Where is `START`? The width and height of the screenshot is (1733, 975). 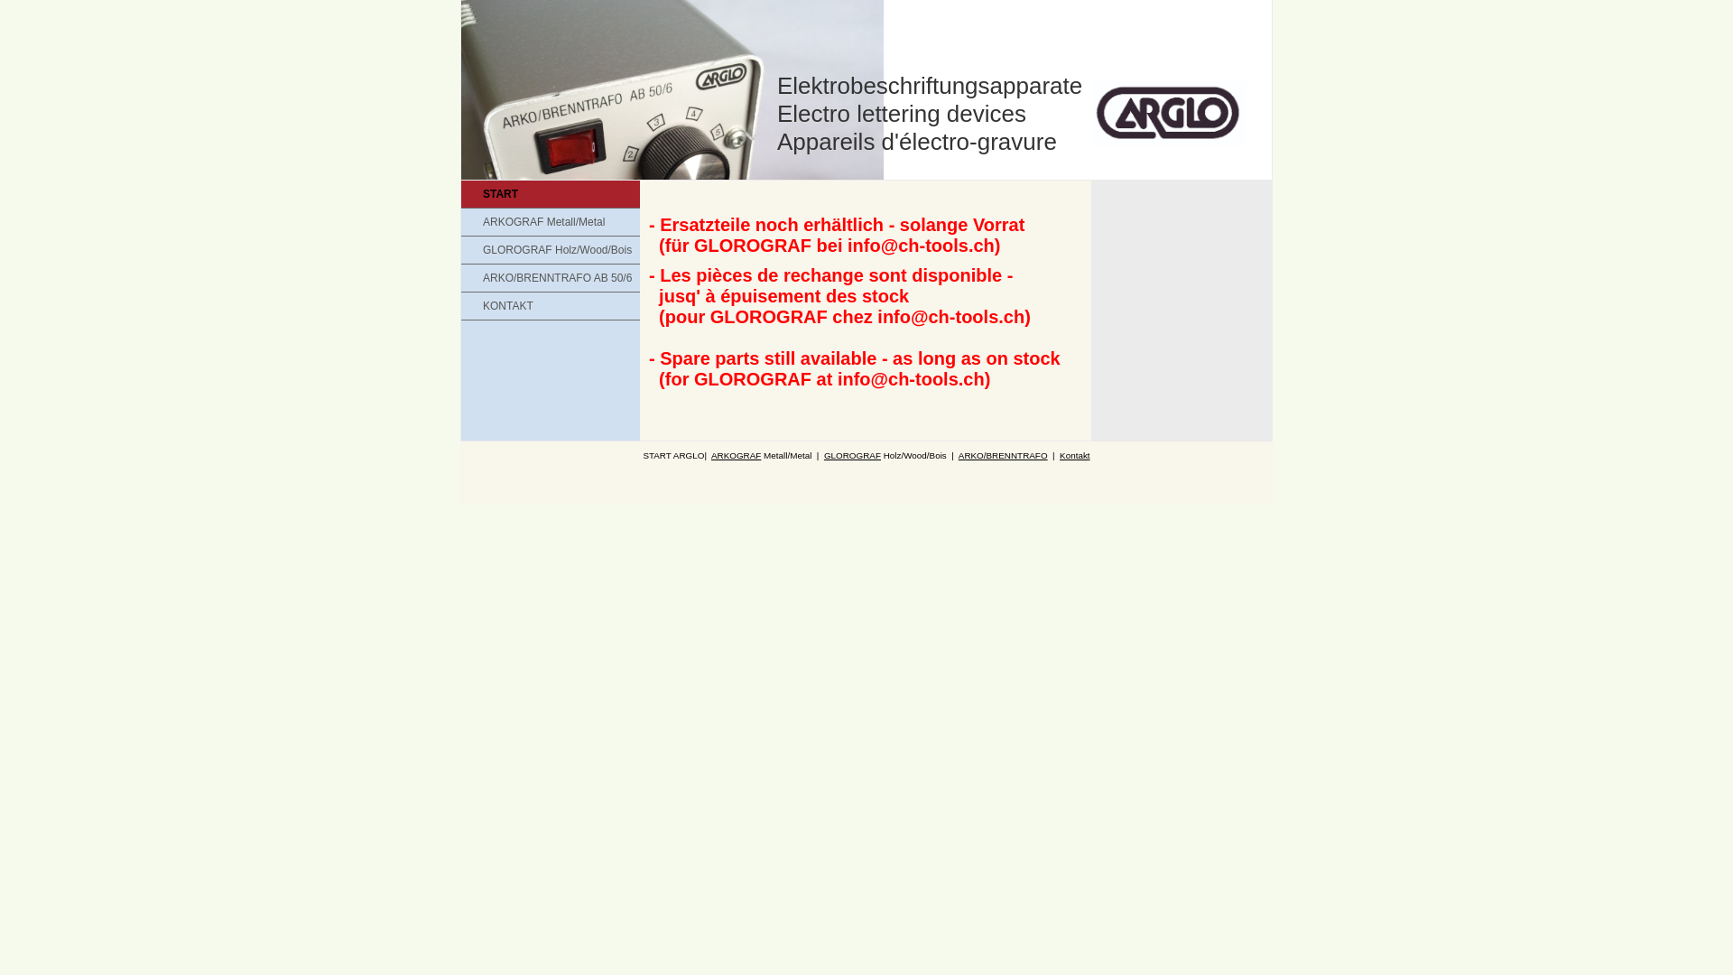 START is located at coordinates (551, 194).